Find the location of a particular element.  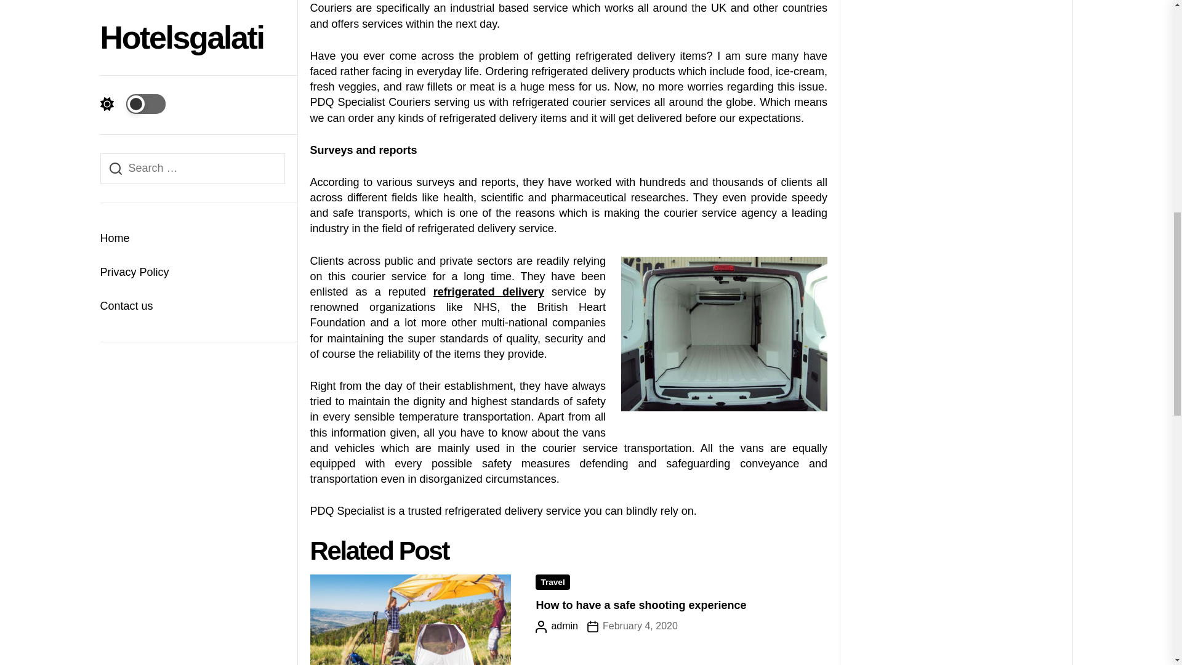

Travel is located at coordinates (552, 582).